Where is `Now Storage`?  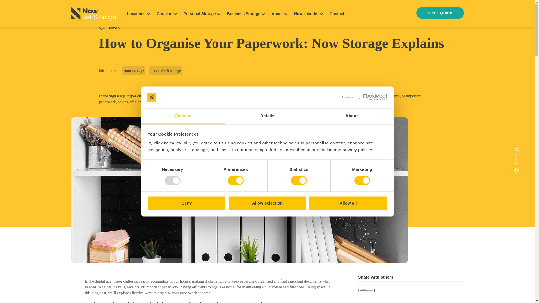
Now Storage is located at coordinates (93, 15).